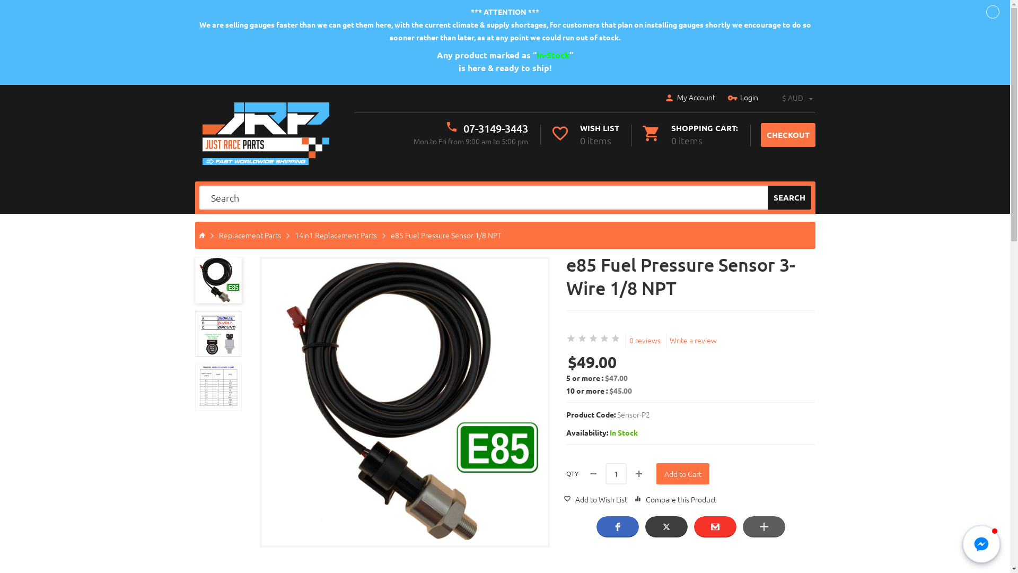 The height and width of the screenshot is (573, 1018). I want to click on WISH LIST
0 items, so click(584, 135).